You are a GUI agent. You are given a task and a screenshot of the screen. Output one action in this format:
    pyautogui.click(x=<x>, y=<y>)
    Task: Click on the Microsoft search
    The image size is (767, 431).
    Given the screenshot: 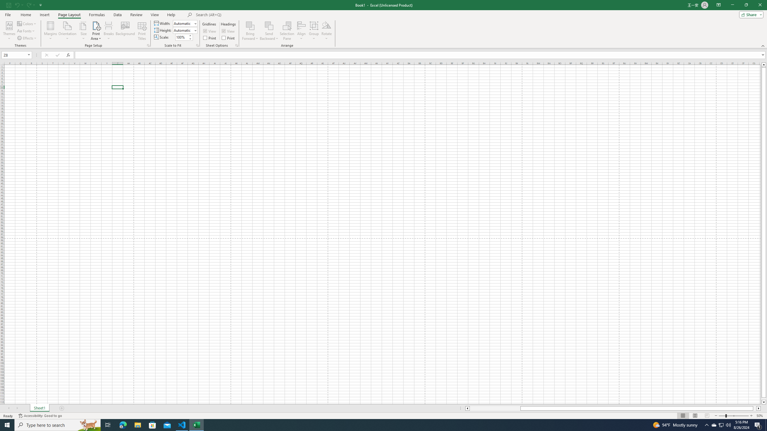 What is the action you would take?
    pyautogui.click(x=237, y=15)
    